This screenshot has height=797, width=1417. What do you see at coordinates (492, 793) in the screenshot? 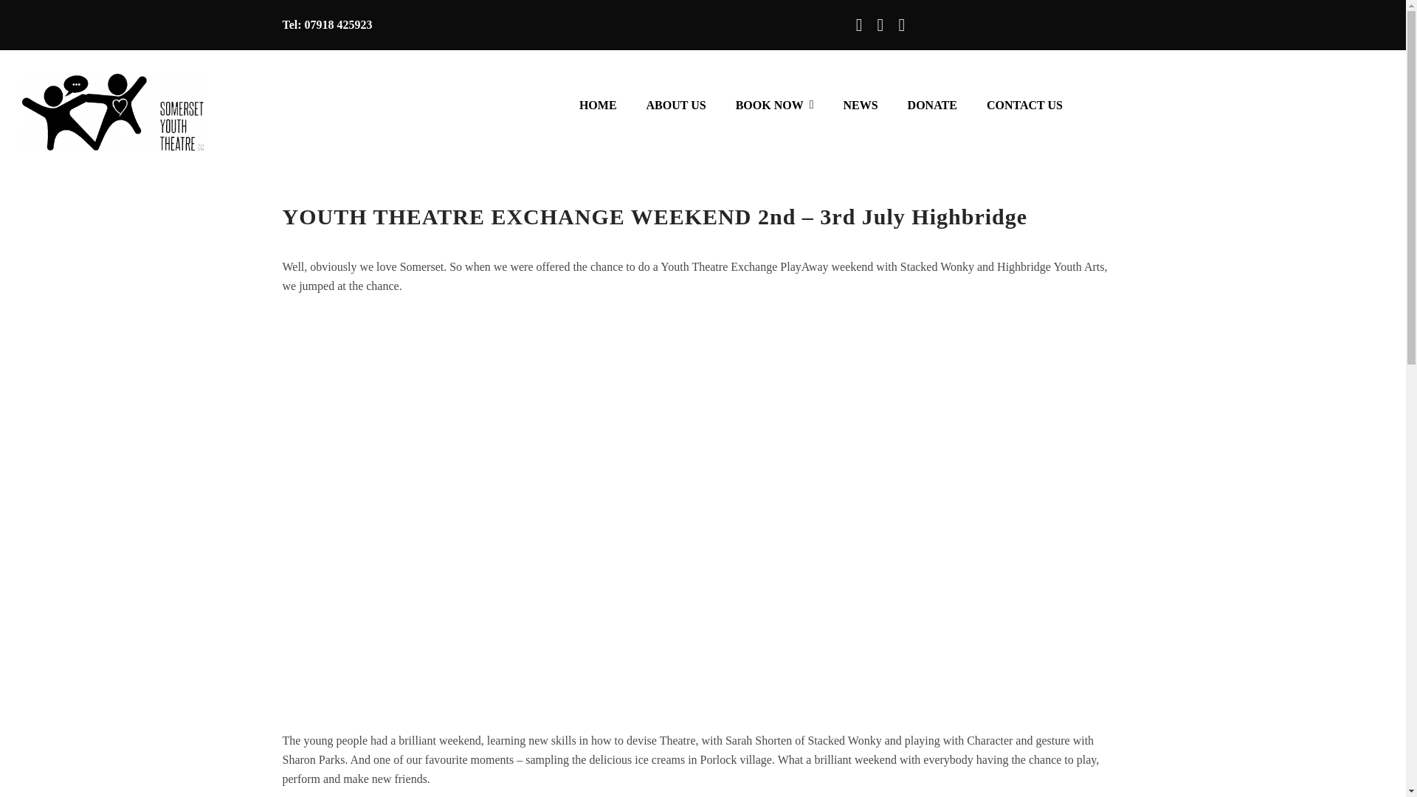
I see `Somerset Youth Theatre Exchange Weekend` at bounding box center [492, 793].